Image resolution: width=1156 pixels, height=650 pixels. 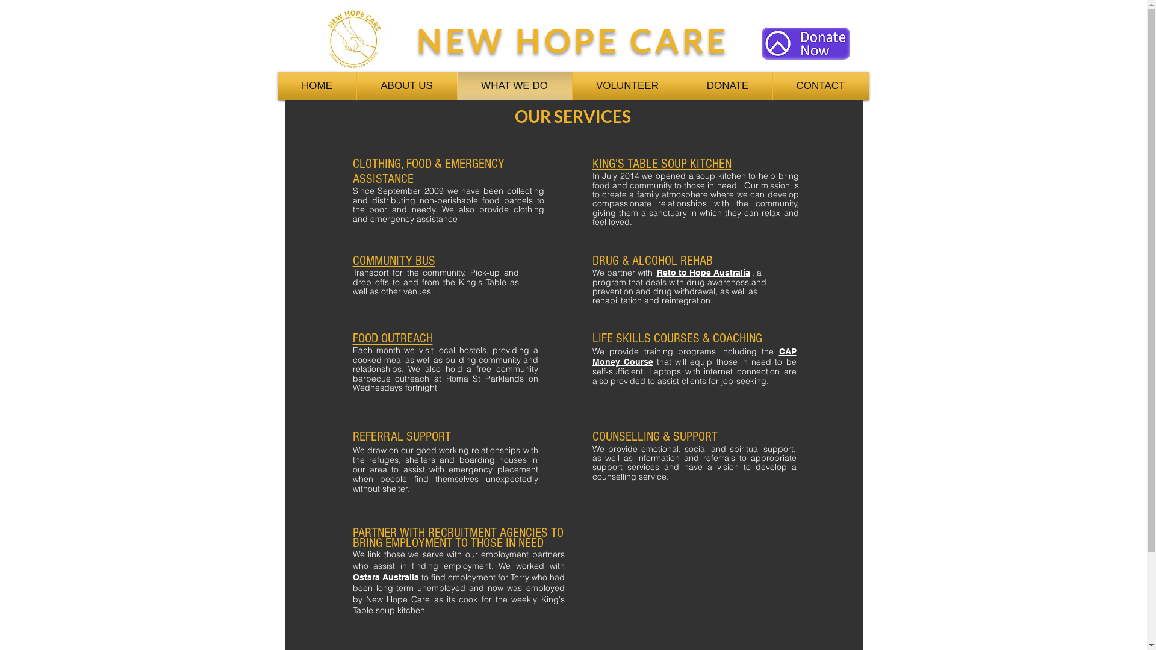 I want to click on CONTACT, so click(x=820, y=86).